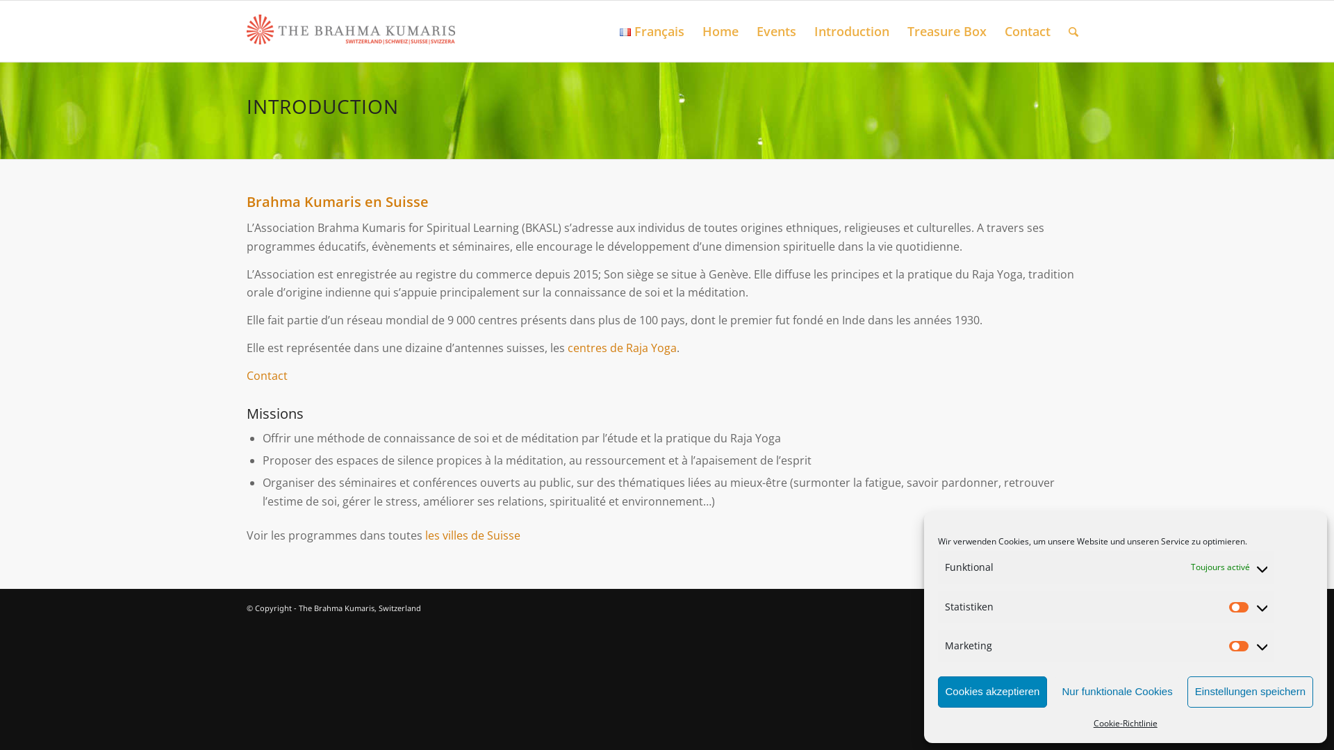 This screenshot has width=1334, height=750. What do you see at coordinates (720, 31) in the screenshot?
I see `Home` at bounding box center [720, 31].